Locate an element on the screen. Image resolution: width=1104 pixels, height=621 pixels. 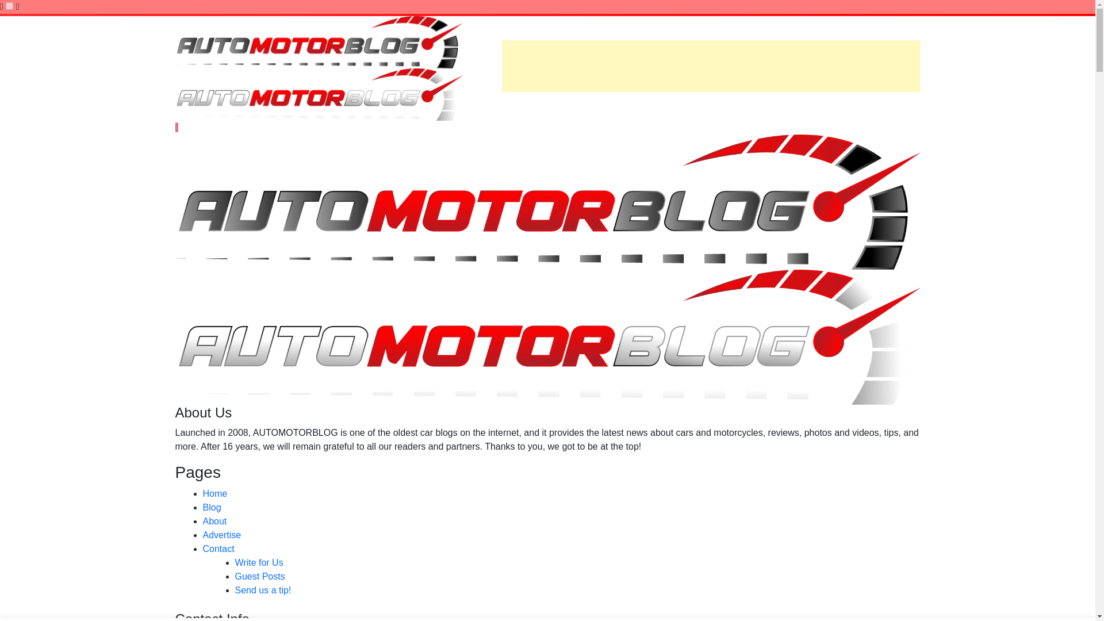
Guest Posts is located at coordinates (259, 576).